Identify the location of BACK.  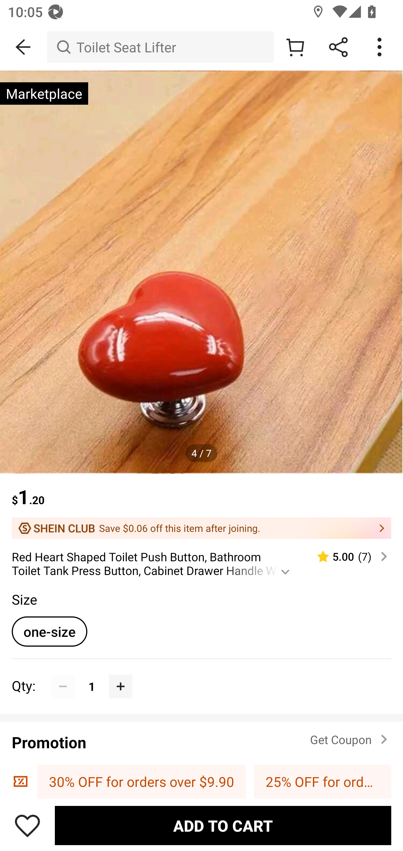
(24, 47).